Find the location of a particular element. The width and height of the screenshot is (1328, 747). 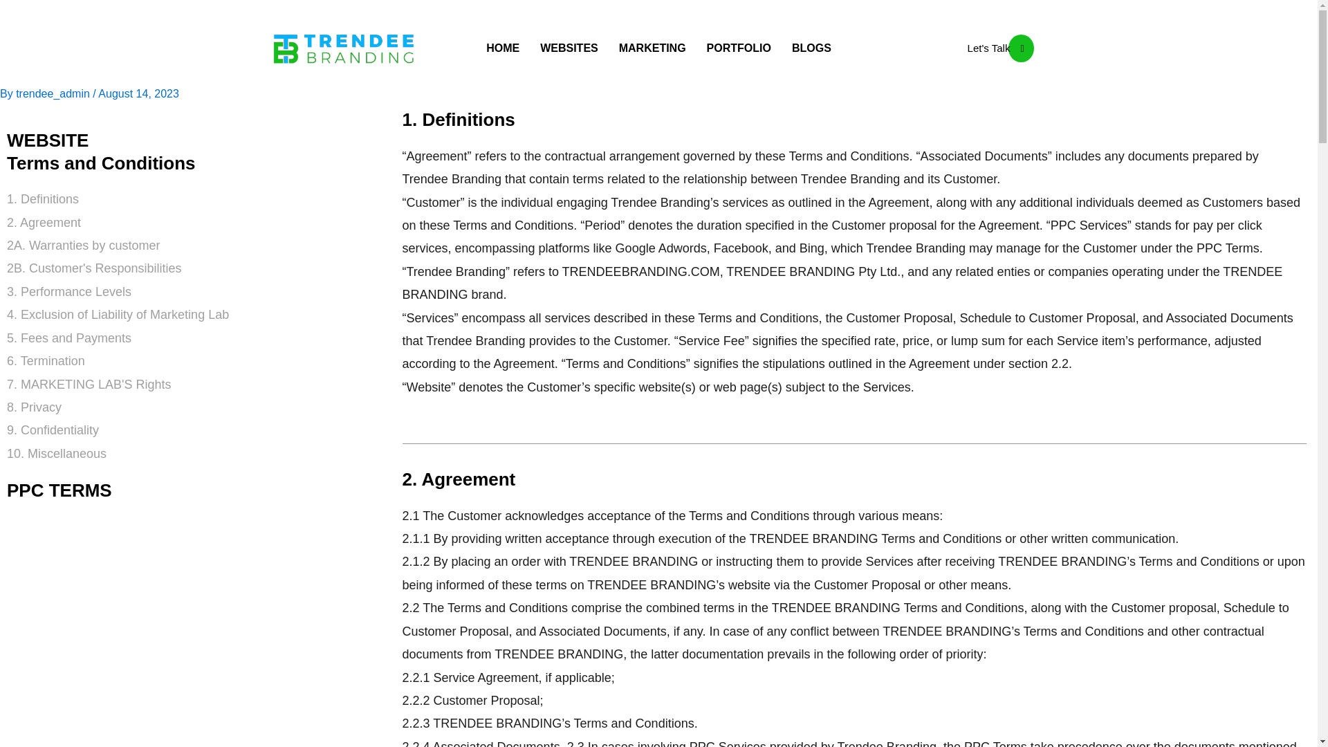

PORTFOLIO is located at coordinates (739, 48).